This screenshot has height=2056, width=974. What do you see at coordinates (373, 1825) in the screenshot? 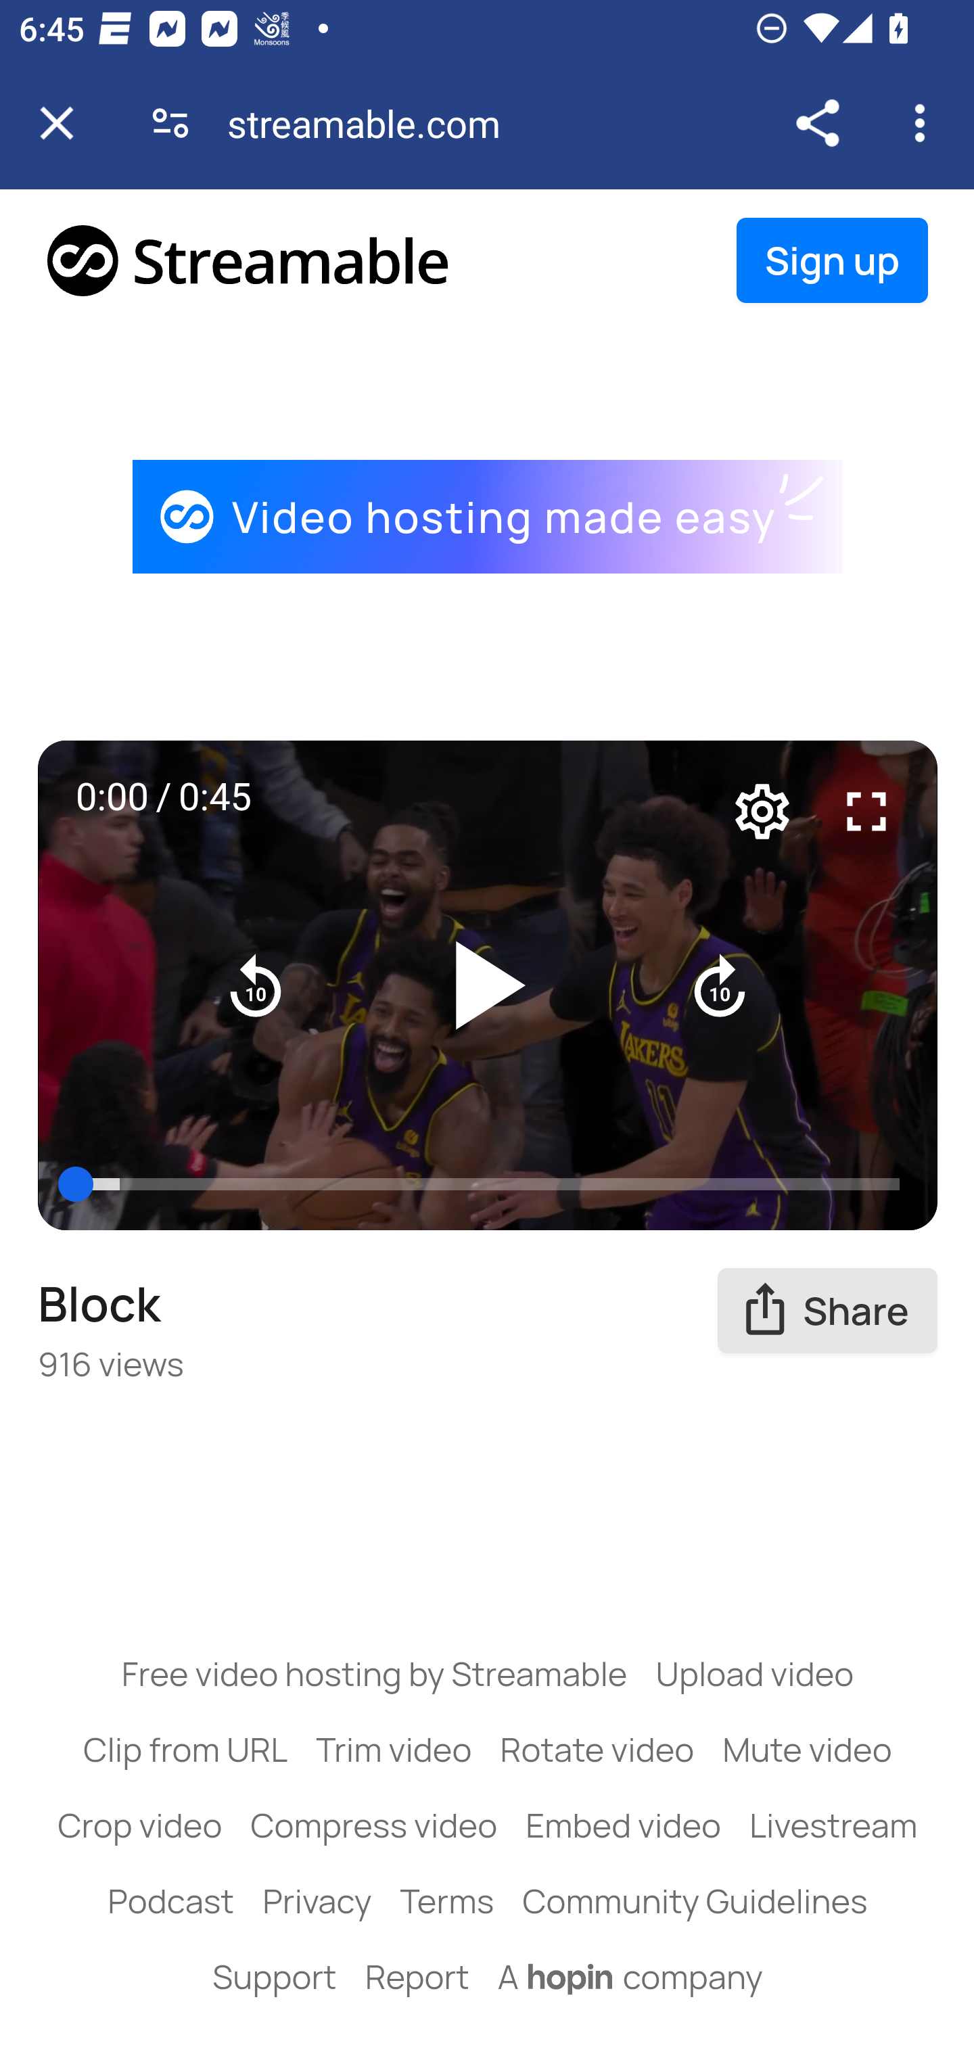
I see `Compress video` at bounding box center [373, 1825].